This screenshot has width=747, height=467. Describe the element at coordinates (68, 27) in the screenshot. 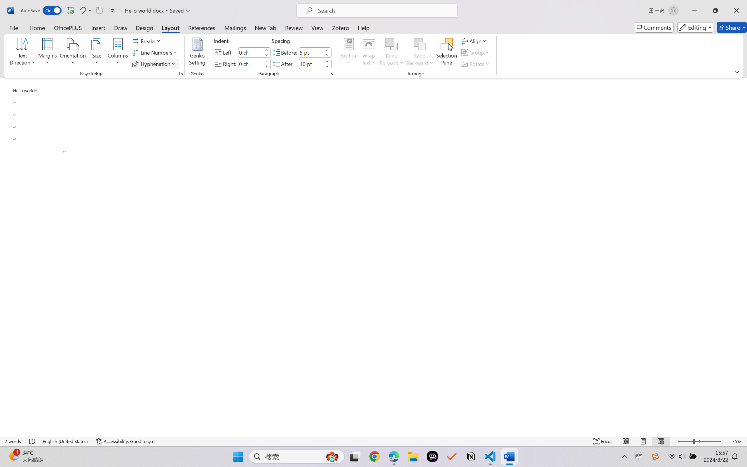

I see `OfficePLUS` at that location.